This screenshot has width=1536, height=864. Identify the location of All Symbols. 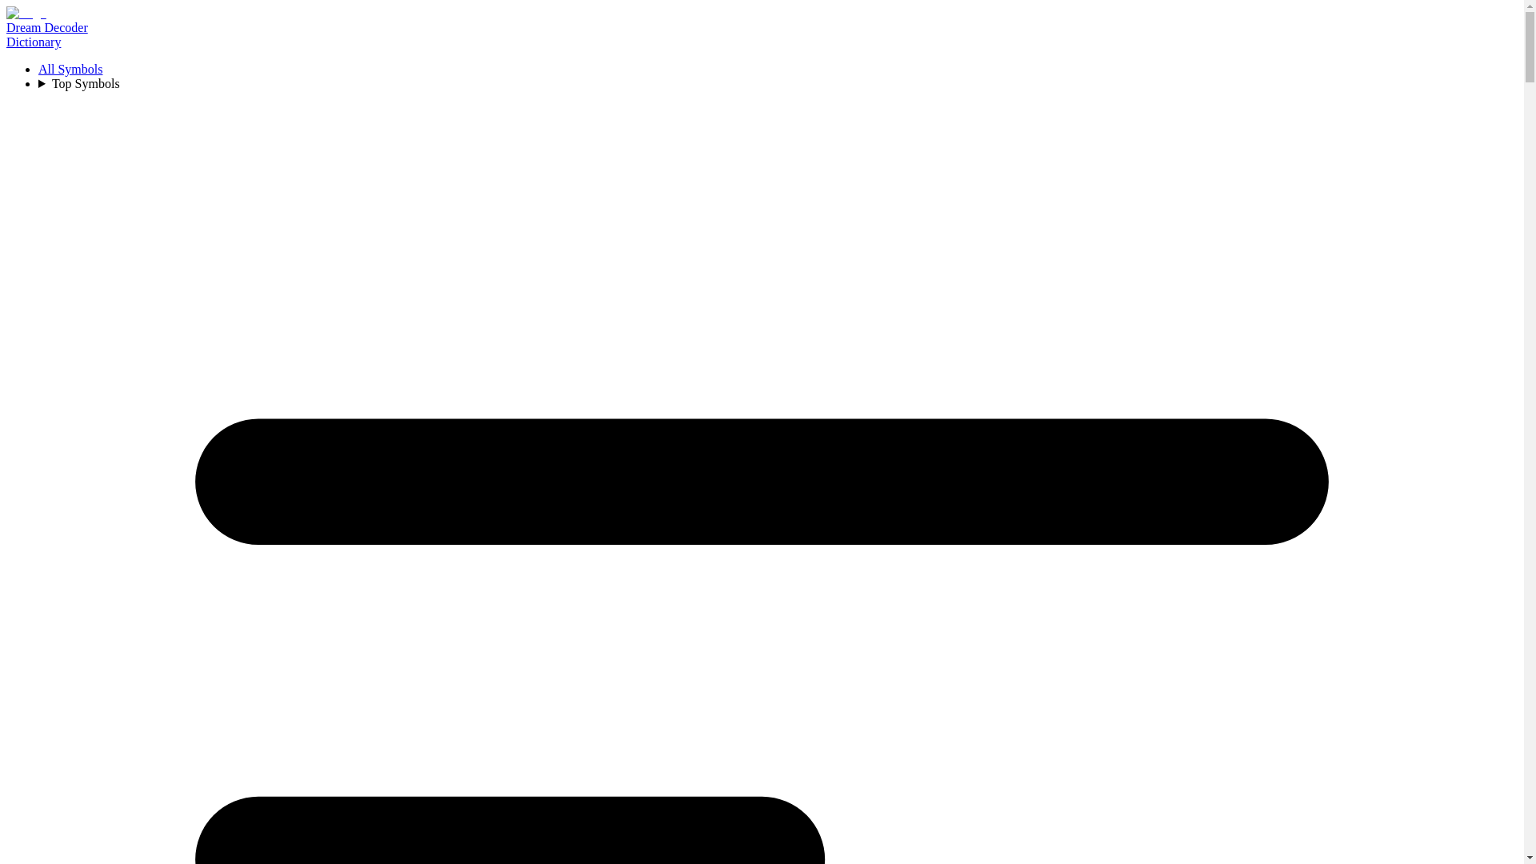
(70, 69).